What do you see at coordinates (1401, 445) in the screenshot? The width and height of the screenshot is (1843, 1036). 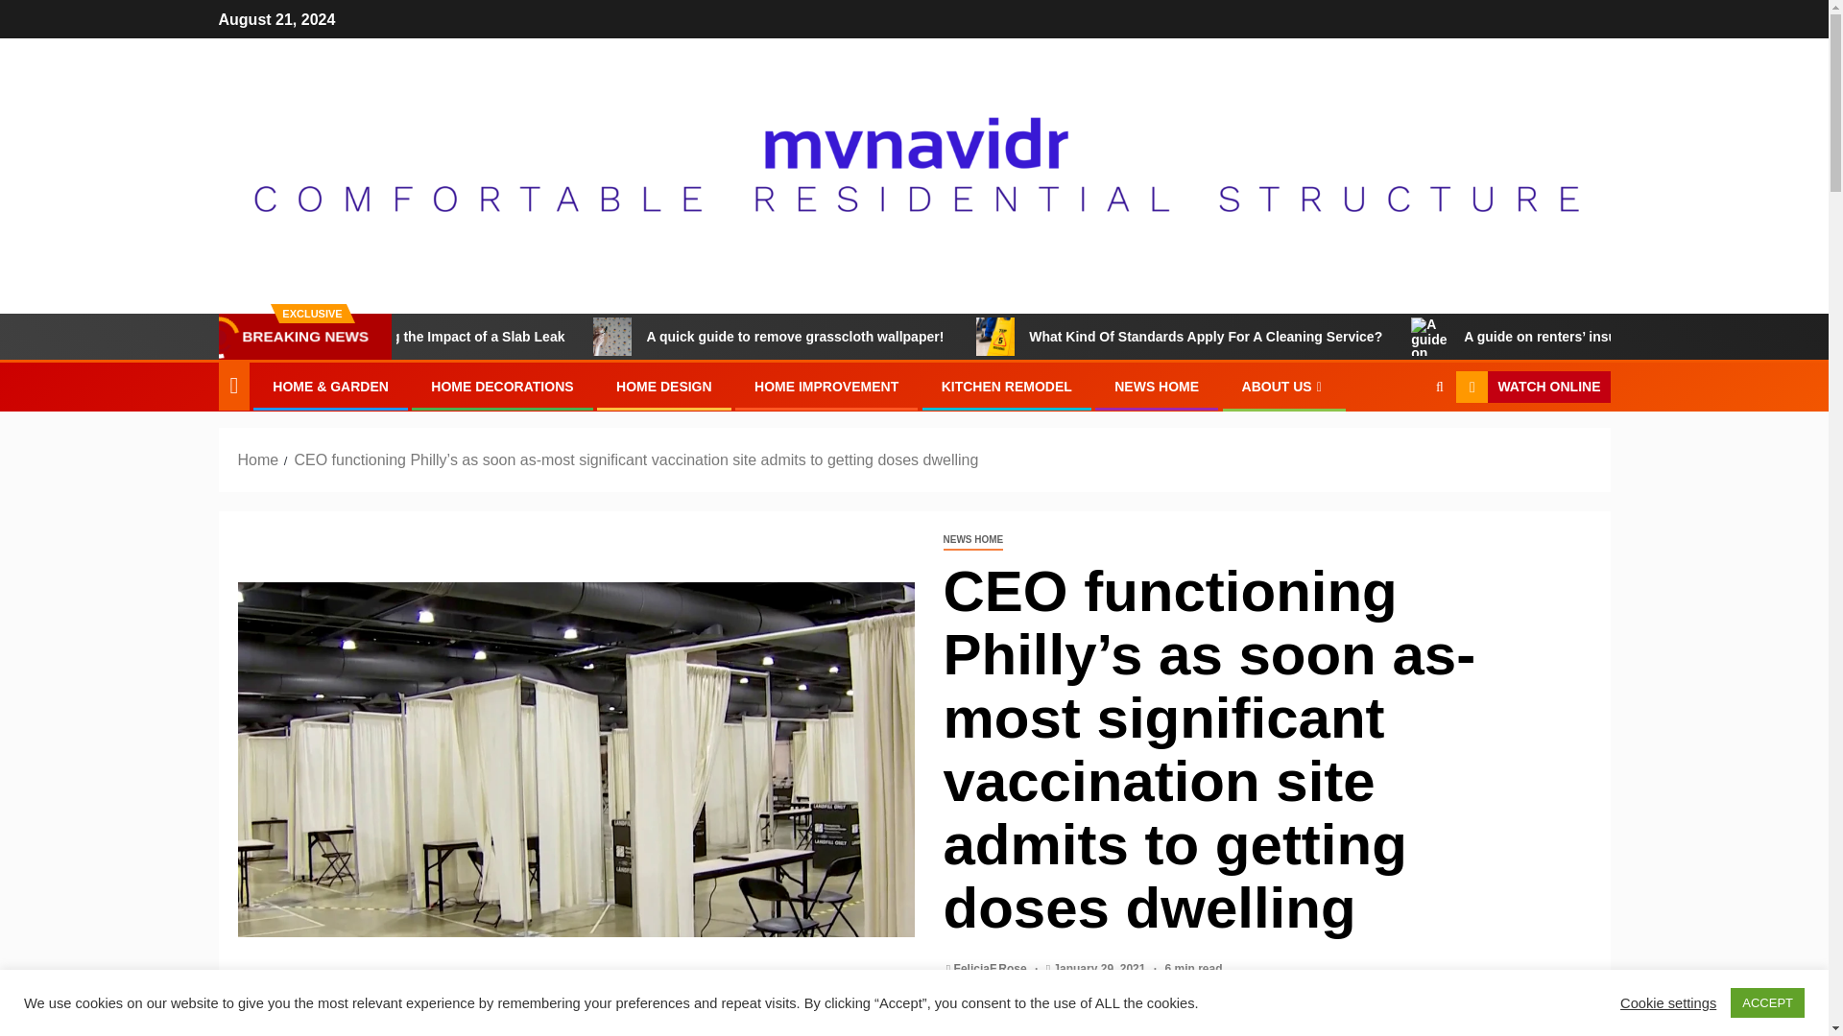 I see `Search` at bounding box center [1401, 445].